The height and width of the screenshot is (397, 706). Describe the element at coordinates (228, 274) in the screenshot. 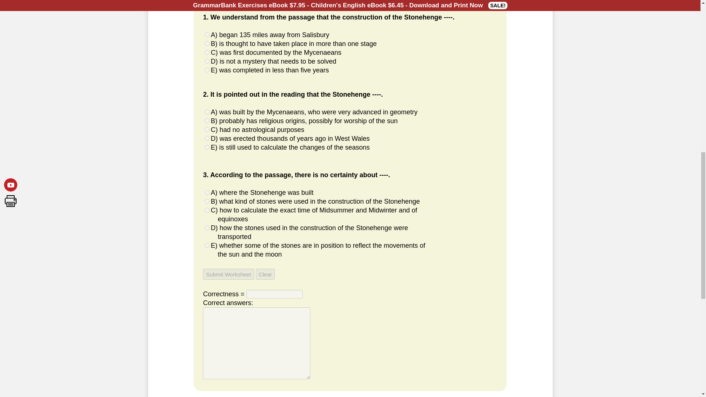

I see `Submit Worksheet` at that location.